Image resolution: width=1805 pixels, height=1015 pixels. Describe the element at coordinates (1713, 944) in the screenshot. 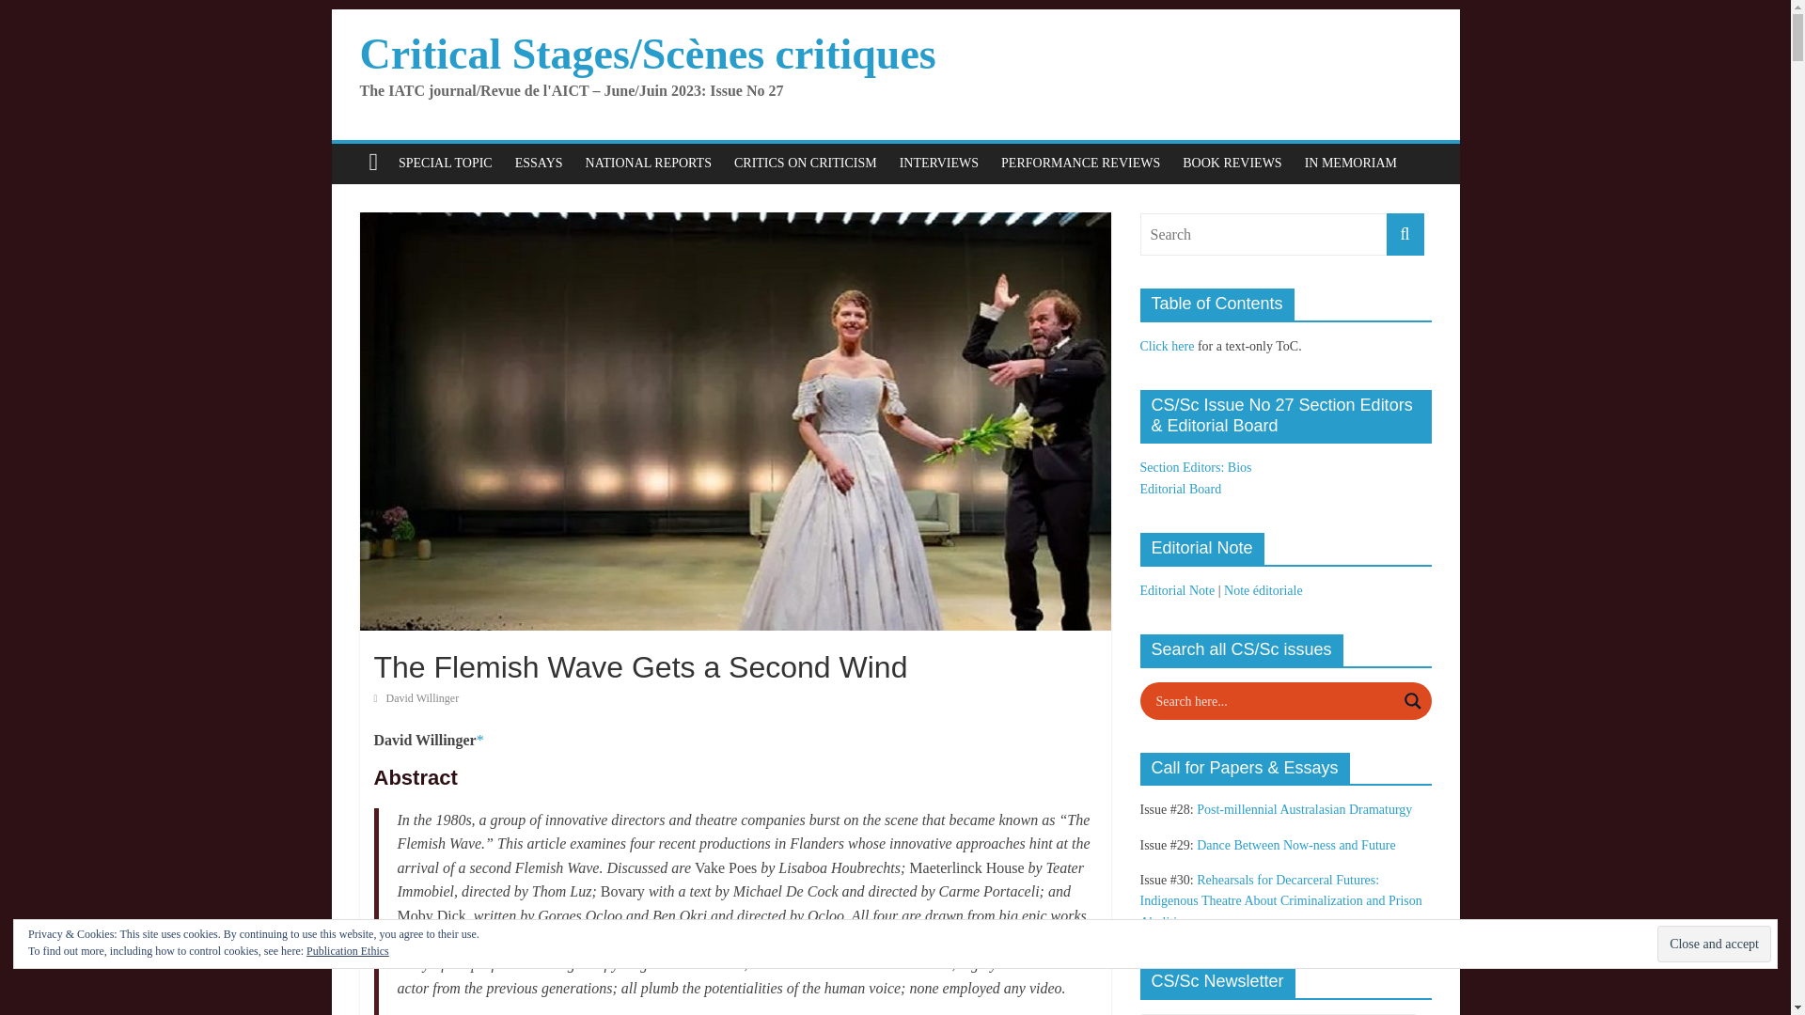

I see `Close and accept` at that location.